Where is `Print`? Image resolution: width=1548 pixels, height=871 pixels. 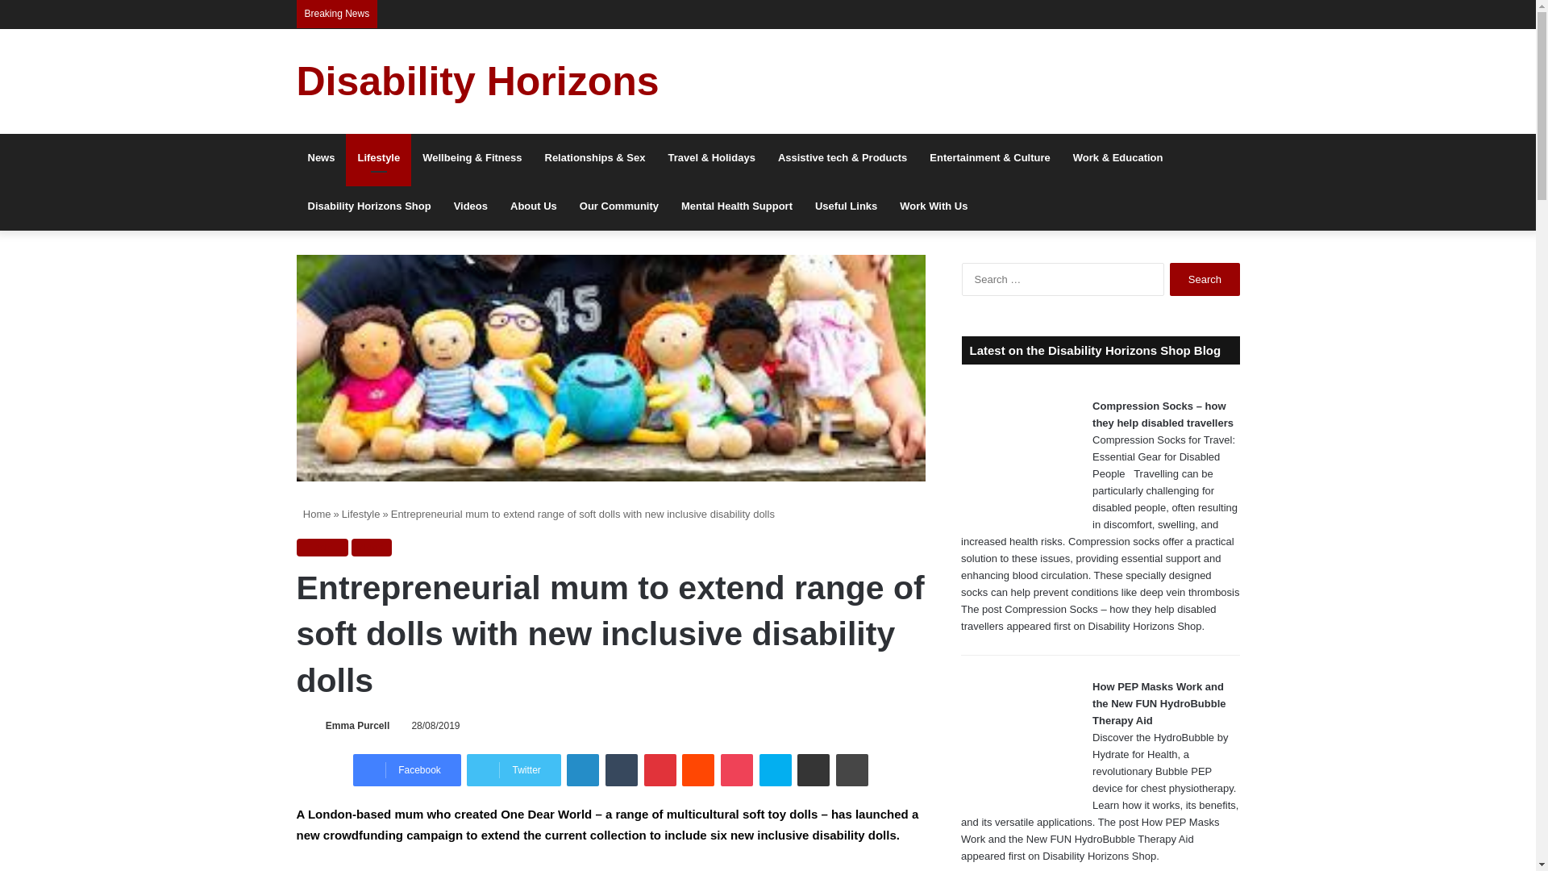
Print is located at coordinates (851, 770).